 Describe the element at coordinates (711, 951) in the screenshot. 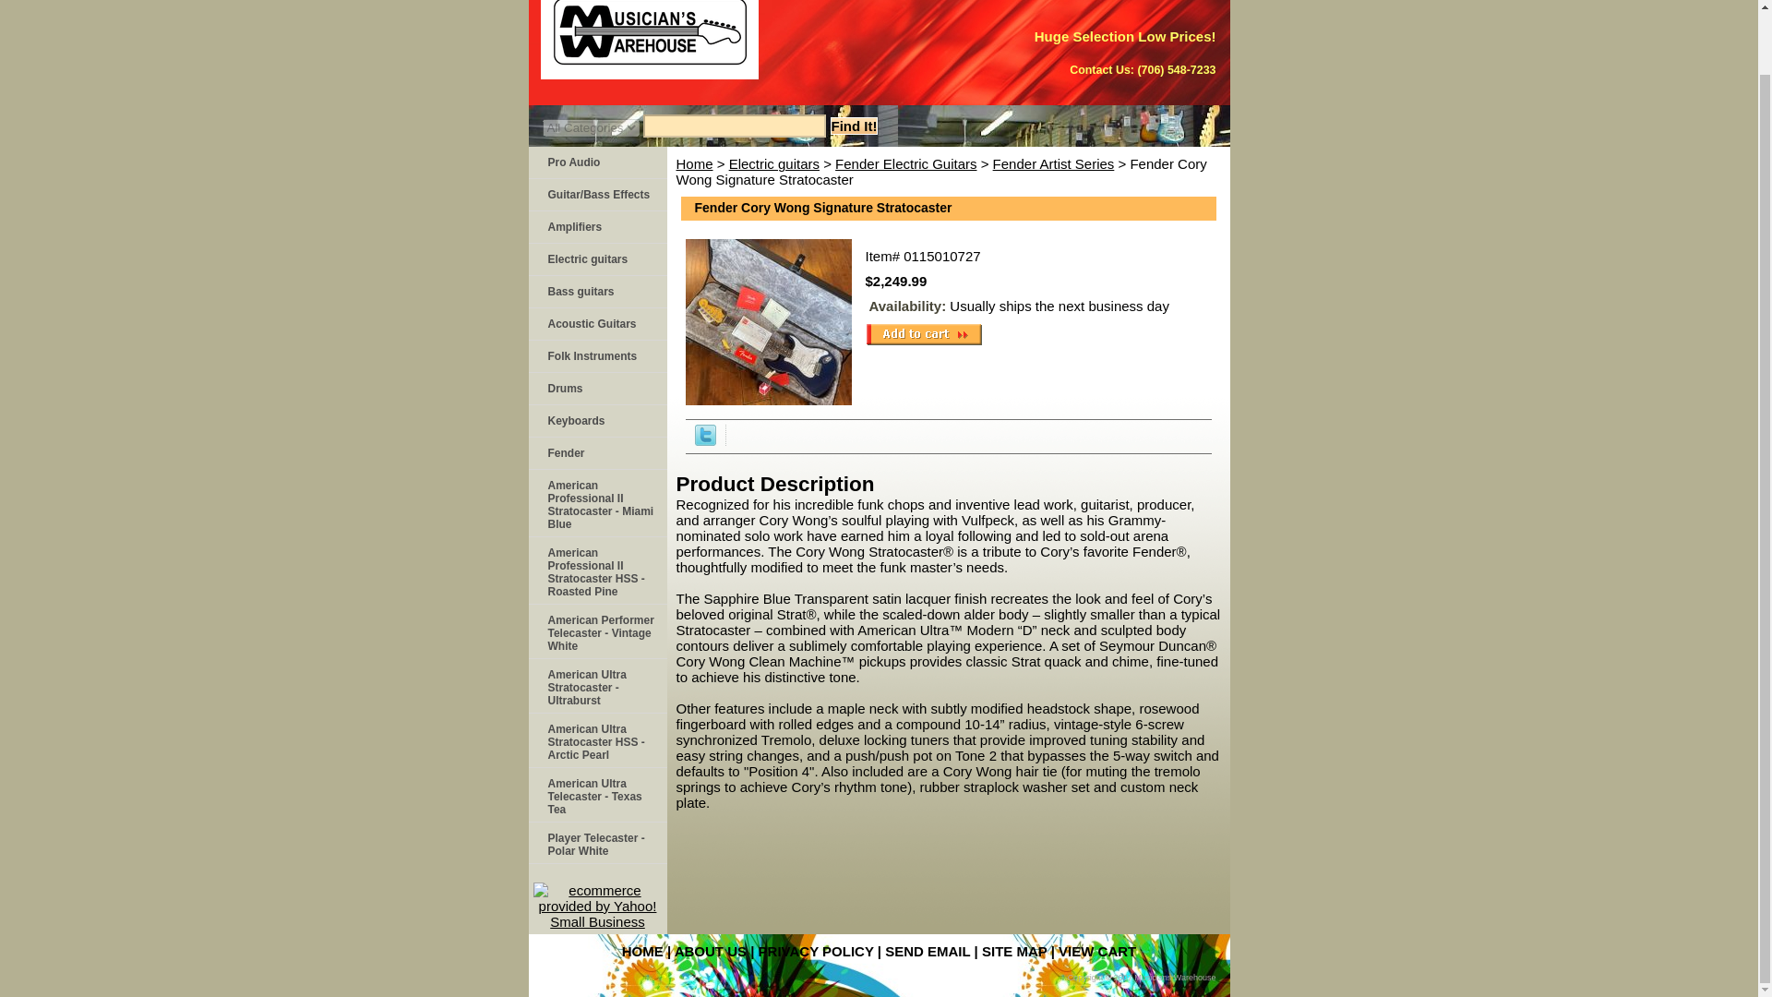

I see `ABOUT US` at that location.